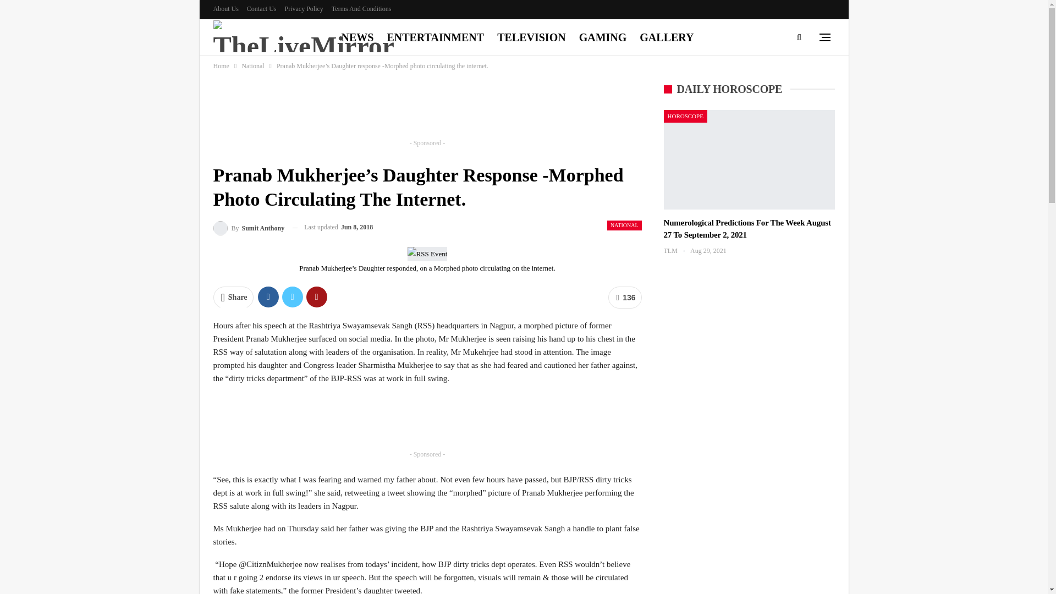  Describe the element at coordinates (361, 8) in the screenshot. I see `Terms And Conditions` at that location.